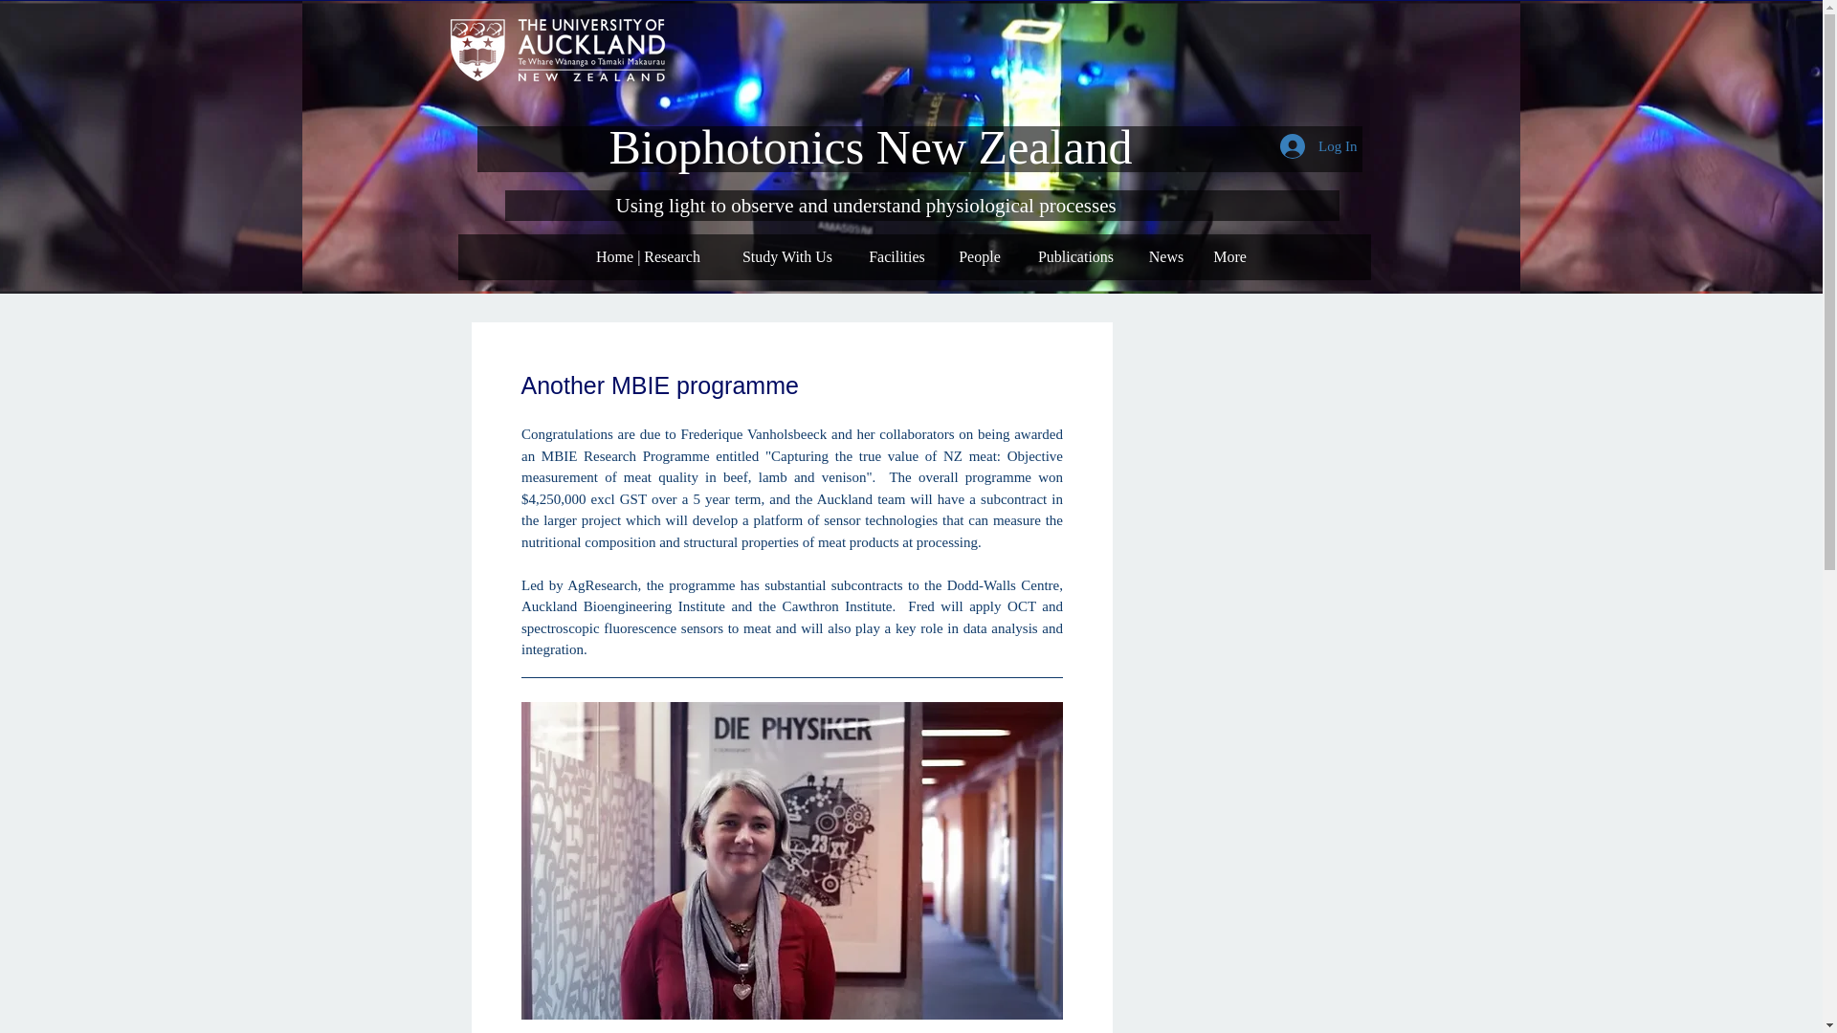 The height and width of the screenshot is (1033, 1837). What do you see at coordinates (1075, 256) in the screenshot?
I see `Publications` at bounding box center [1075, 256].